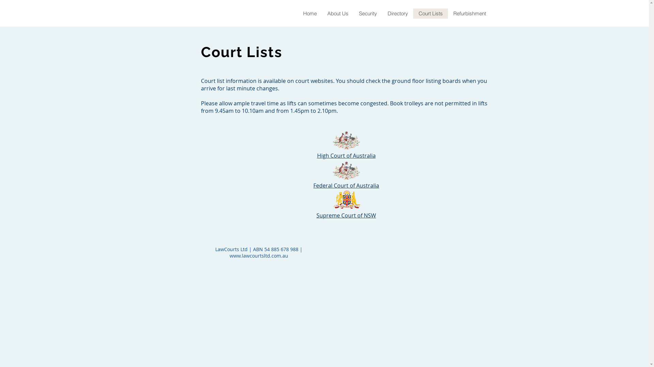 Image resolution: width=654 pixels, height=367 pixels. I want to click on High Court of Australia, so click(346, 156).